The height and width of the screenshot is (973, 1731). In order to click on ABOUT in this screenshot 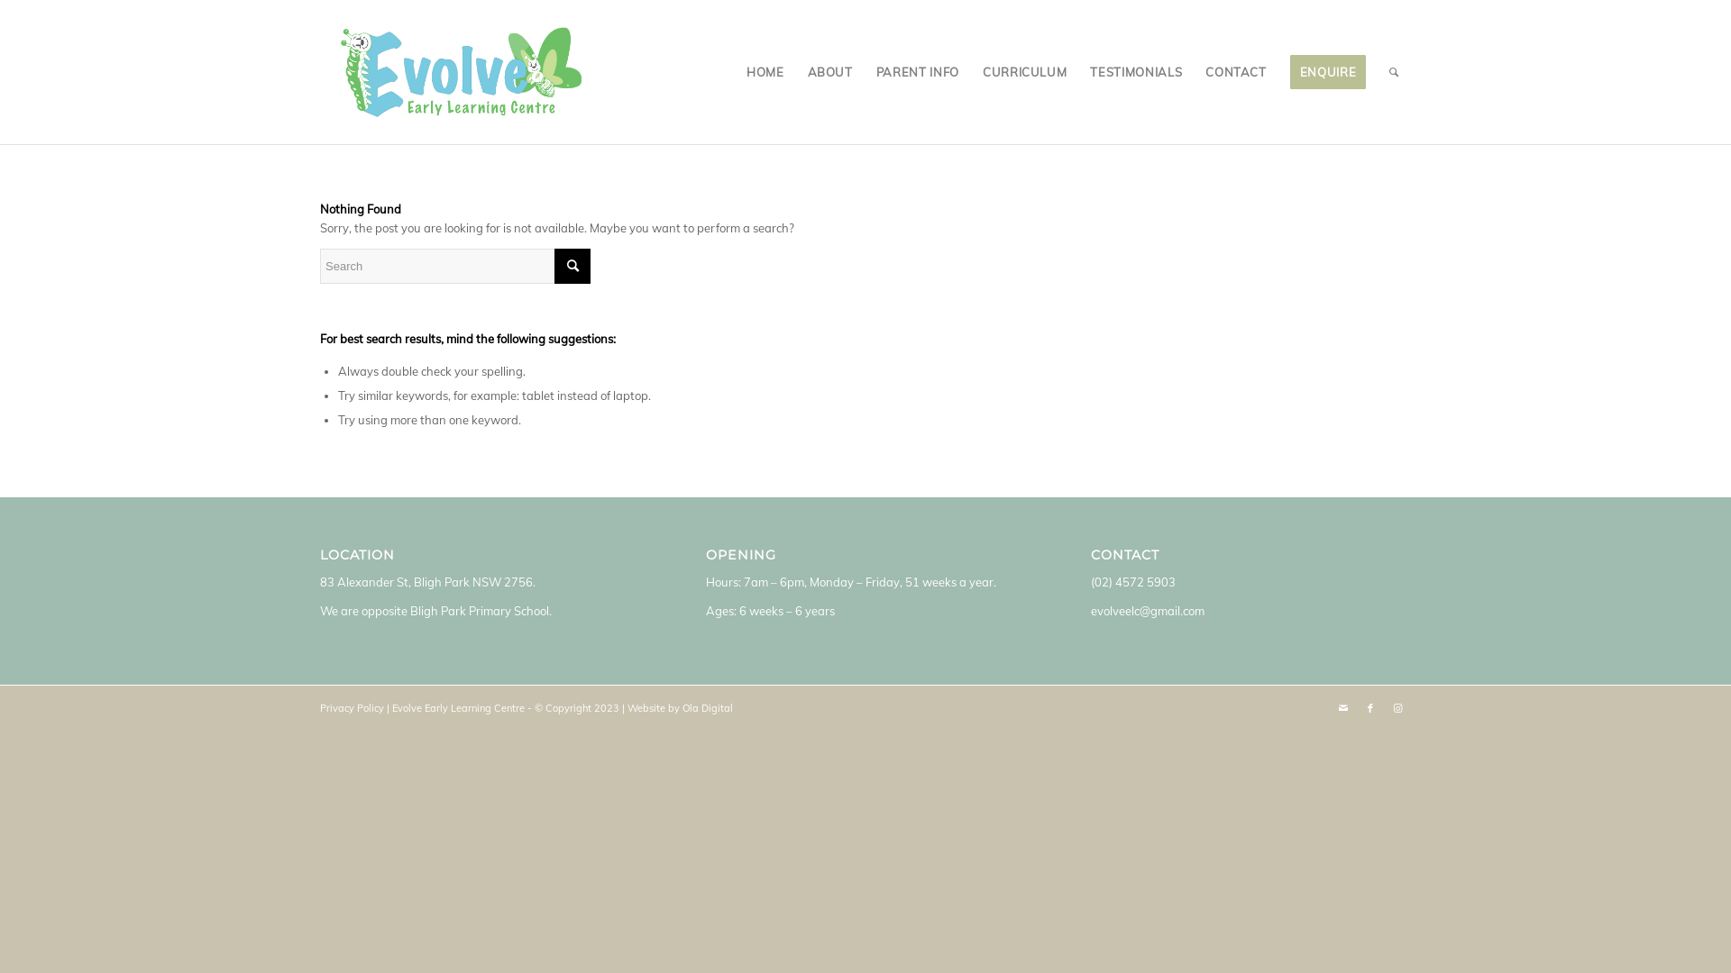, I will do `click(829, 72)`.